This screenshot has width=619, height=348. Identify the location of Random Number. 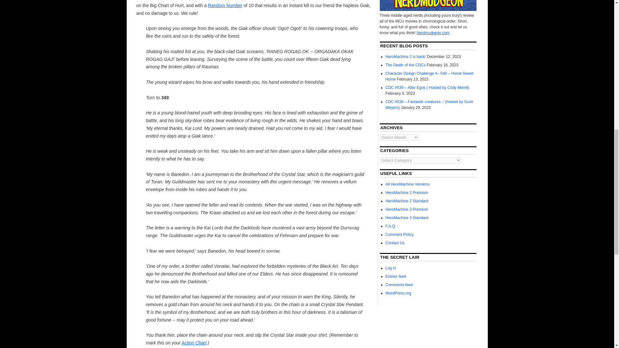
(225, 5).